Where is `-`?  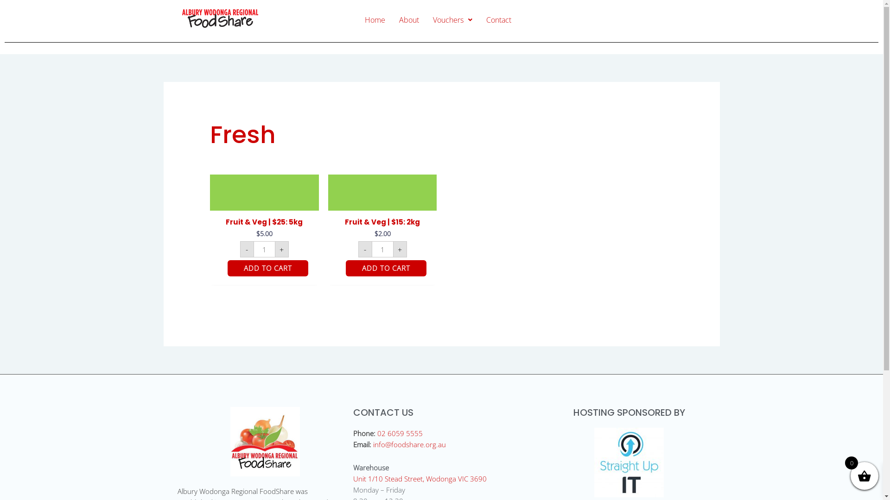
- is located at coordinates (365, 249).